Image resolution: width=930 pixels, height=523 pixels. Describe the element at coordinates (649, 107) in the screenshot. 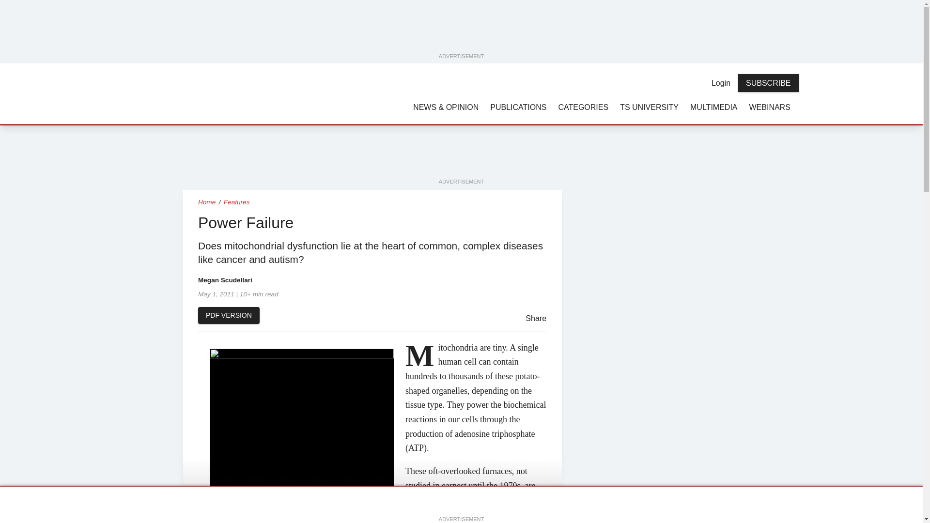

I see `TS UNIVERSITY` at that location.